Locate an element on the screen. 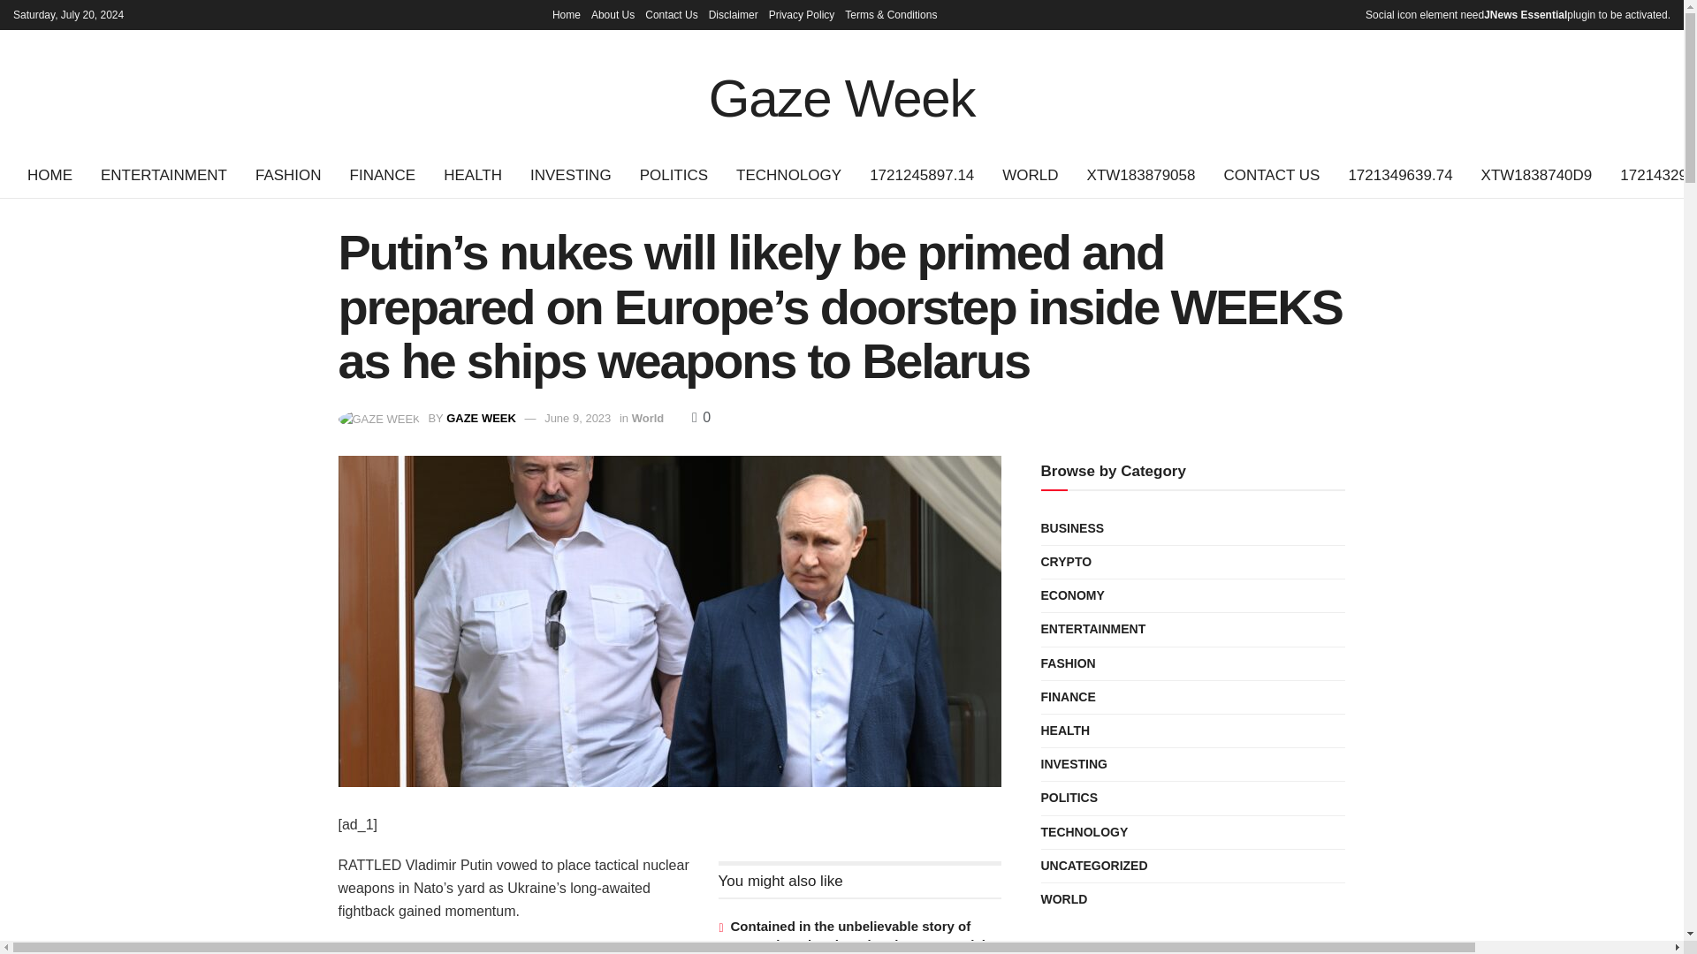  Gaze Week is located at coordinates (842, 91).